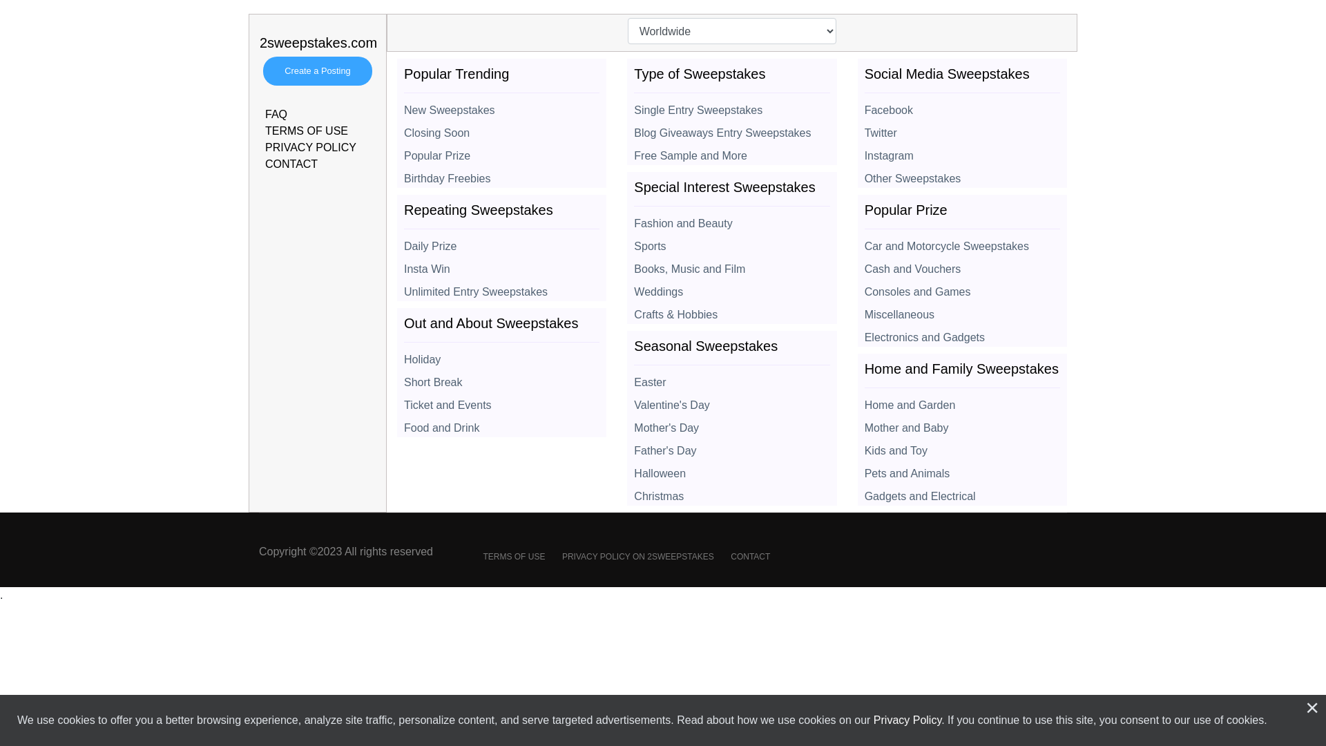 This screenshot has width=1326, height=746. What do you see at coordinates (732, 288) in the screenshot?
I see `Weddings` at bounding box center [732, 288].